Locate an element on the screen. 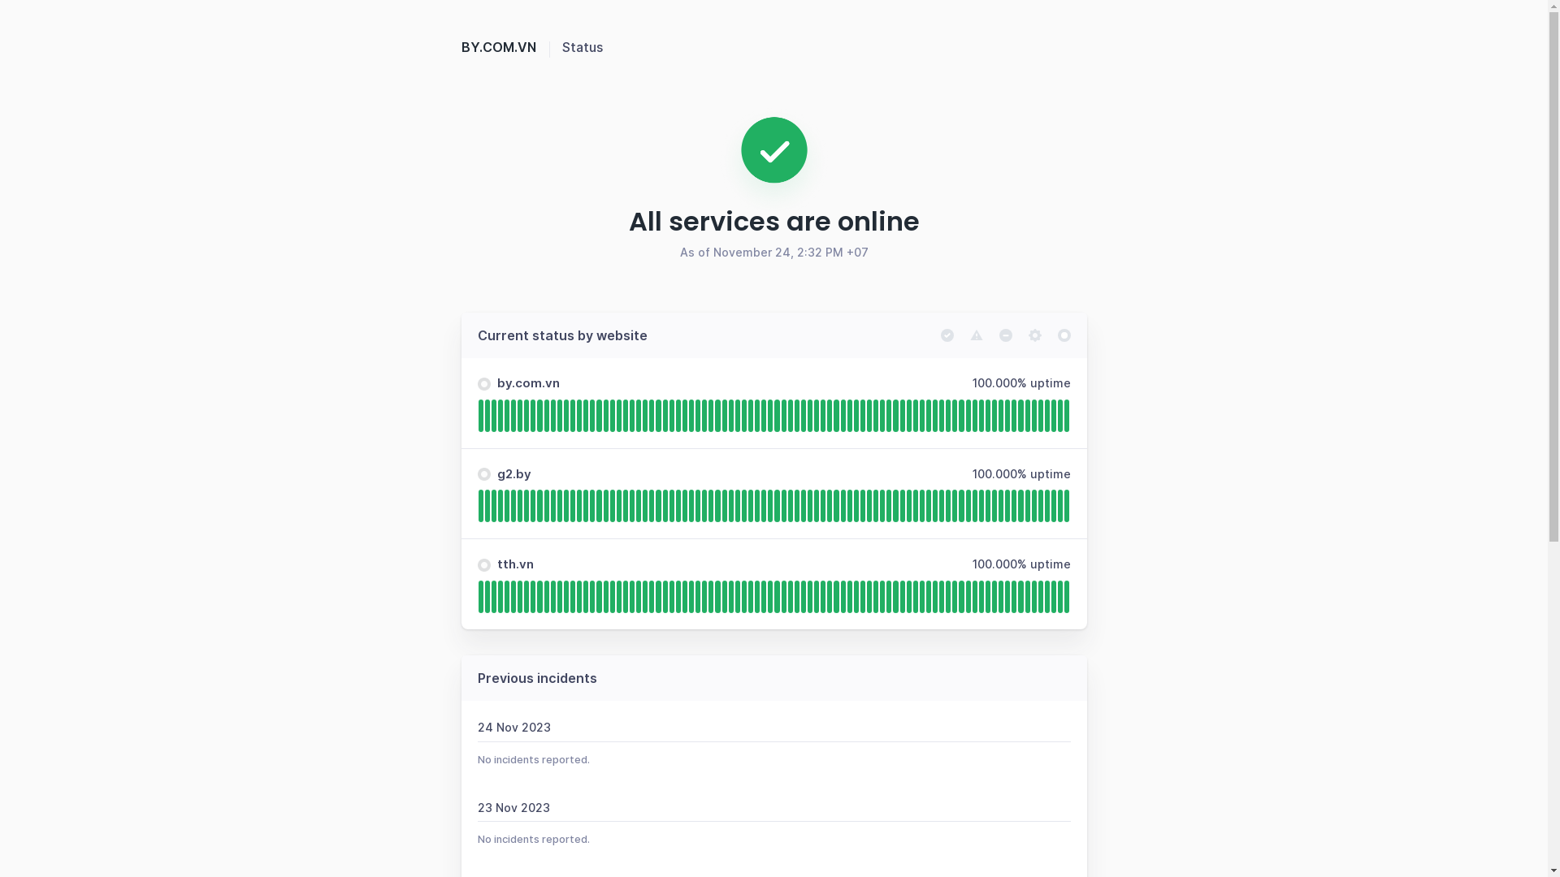 Image resolution: width=1560 pixels, height=877 pixels. Status is located at coordinates (583, 47).